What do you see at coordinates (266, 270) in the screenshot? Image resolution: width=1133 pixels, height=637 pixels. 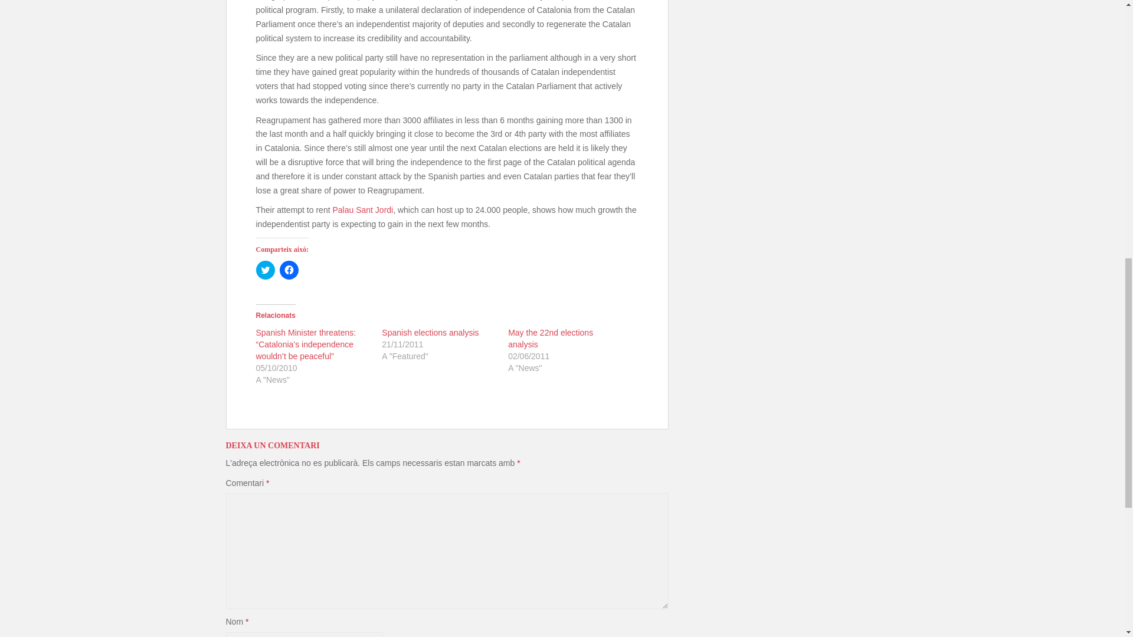 I see `Feu clic per compartir al Twitter` at bounding box center [266, 270].